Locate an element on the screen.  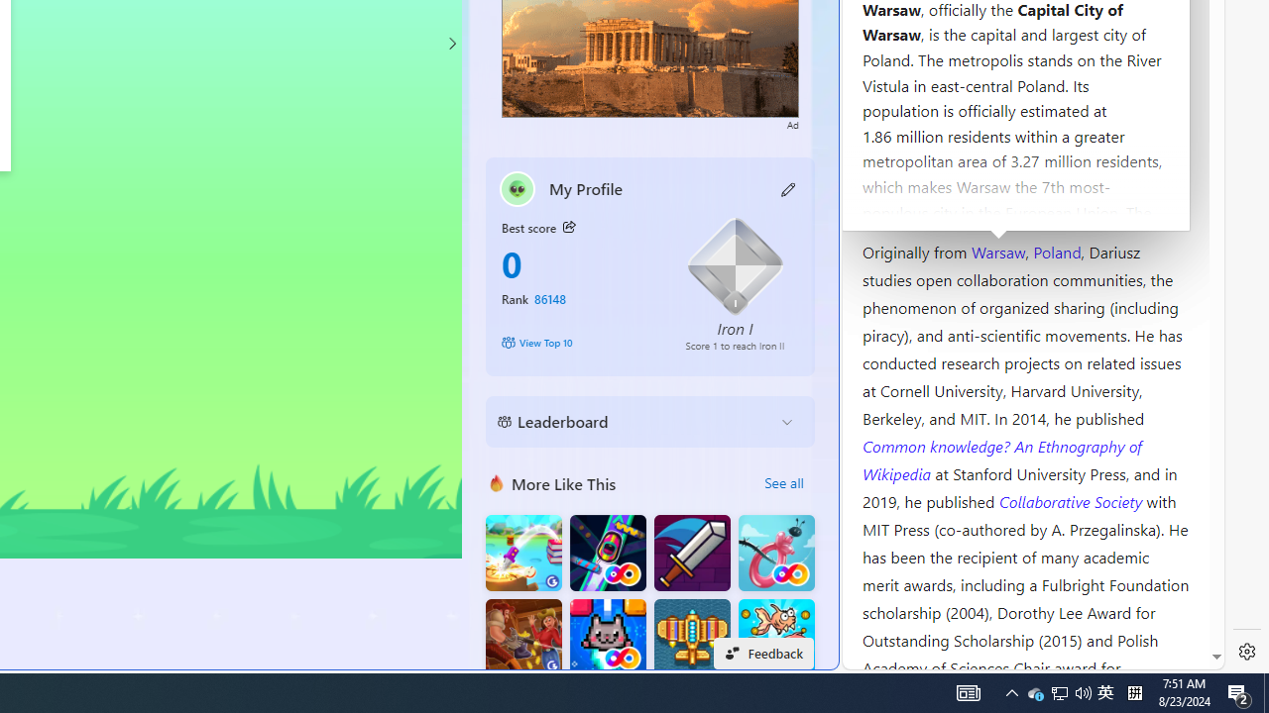
Knife Flip is located at coordinates (523, 553).